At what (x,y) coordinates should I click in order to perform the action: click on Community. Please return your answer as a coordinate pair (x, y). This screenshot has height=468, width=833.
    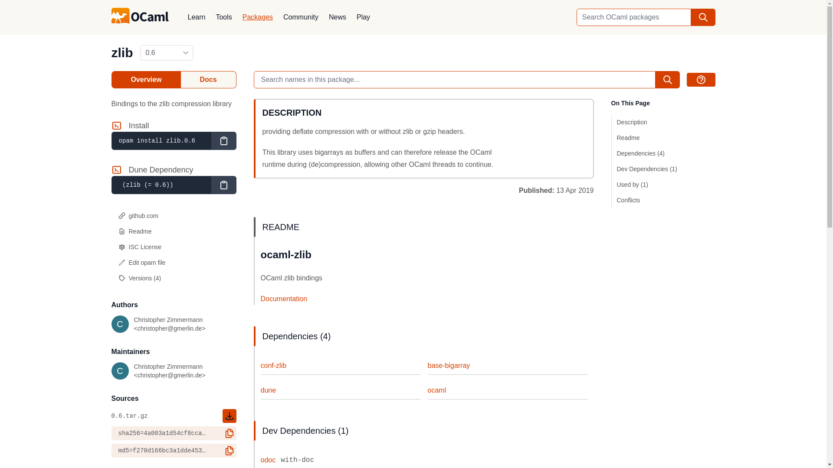
    Looking at the image, I should click on (301, 17).